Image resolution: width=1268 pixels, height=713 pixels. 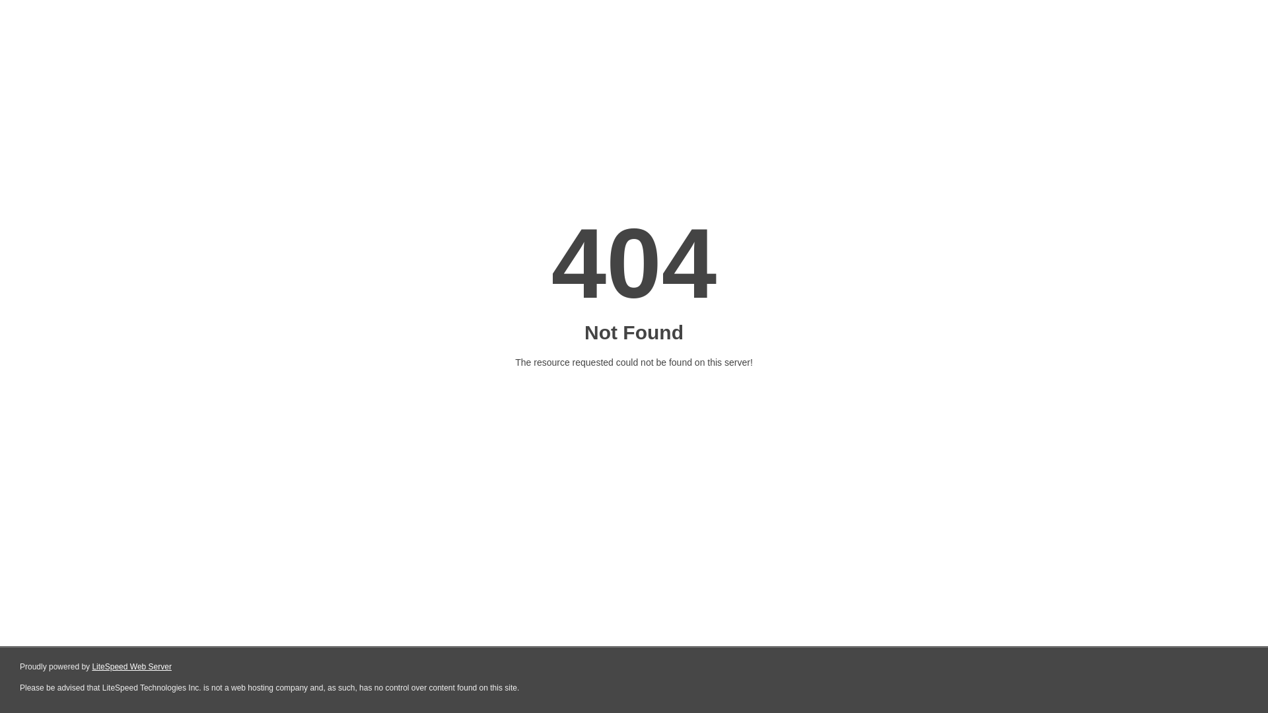 What do you see at coordinates (132, 667) in the screenshot?
I see `LiteSpeed Web Server` at bounding box center [132, 667].